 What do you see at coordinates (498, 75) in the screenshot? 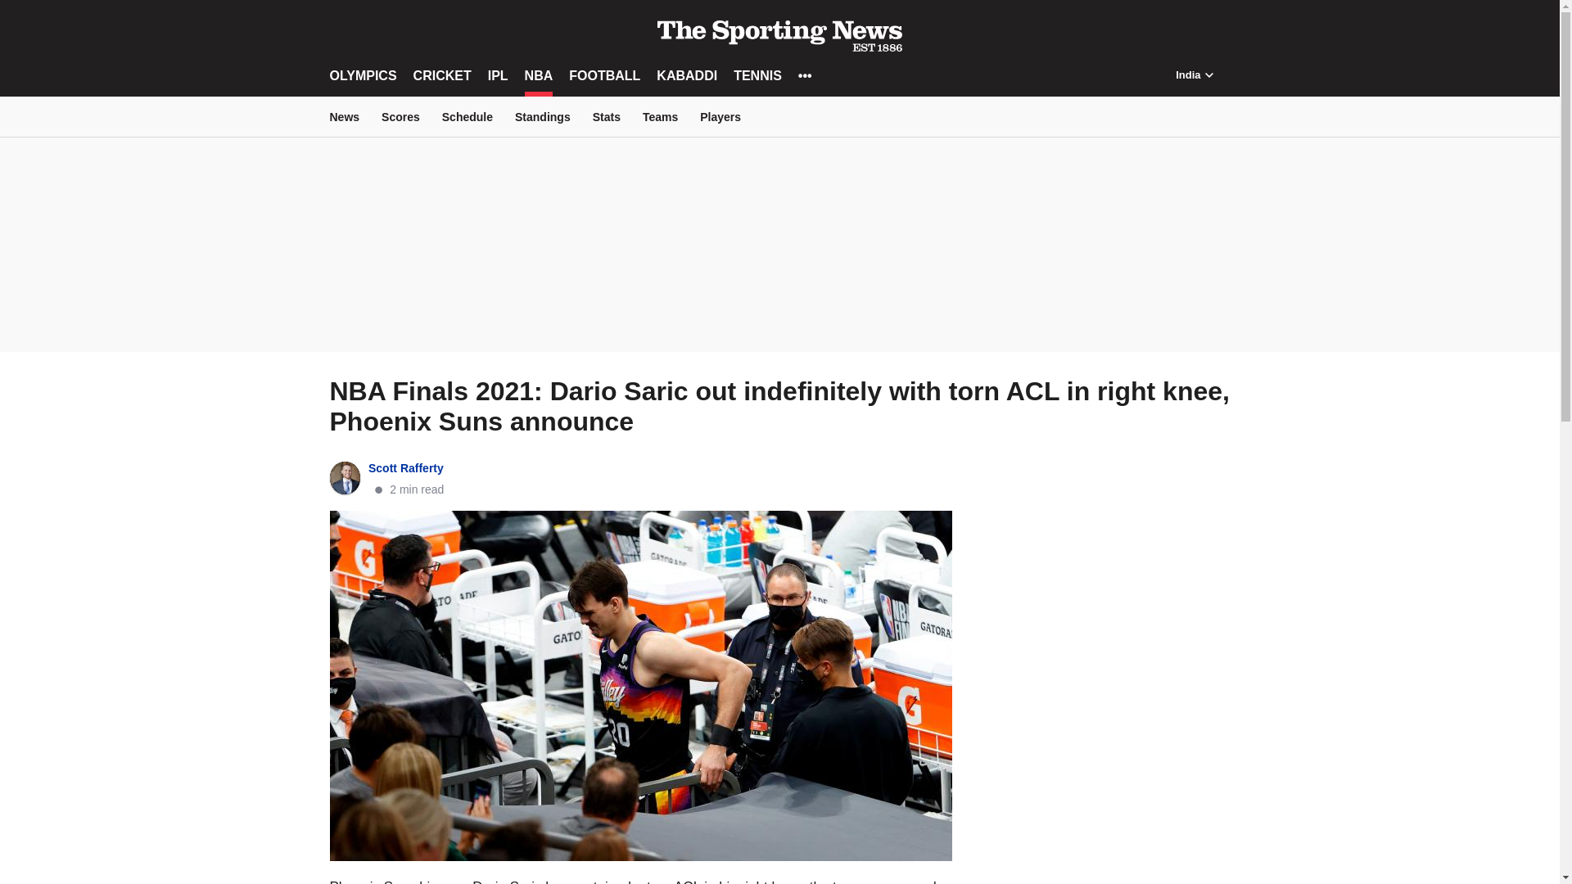
I see `IPL` at bounding box center [498, 75].